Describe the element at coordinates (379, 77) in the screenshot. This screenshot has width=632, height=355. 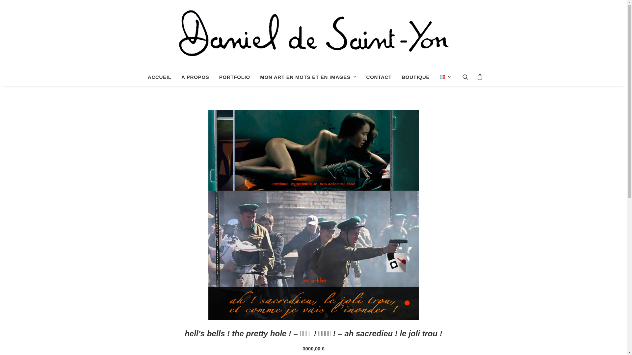
I see `CONTACT` at that location.